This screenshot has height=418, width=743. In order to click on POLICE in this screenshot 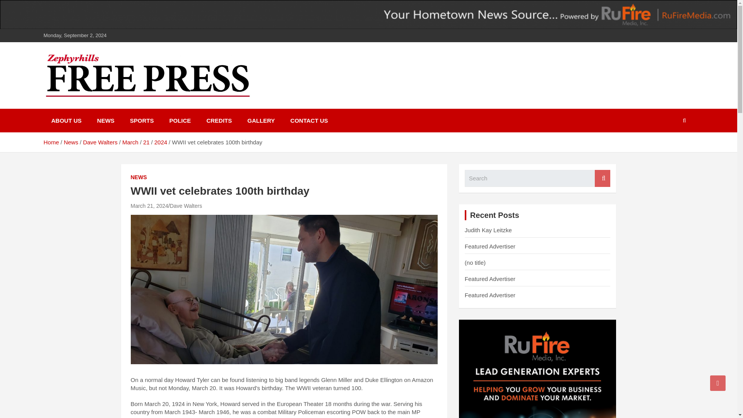, I will do `click(180, 120)`.